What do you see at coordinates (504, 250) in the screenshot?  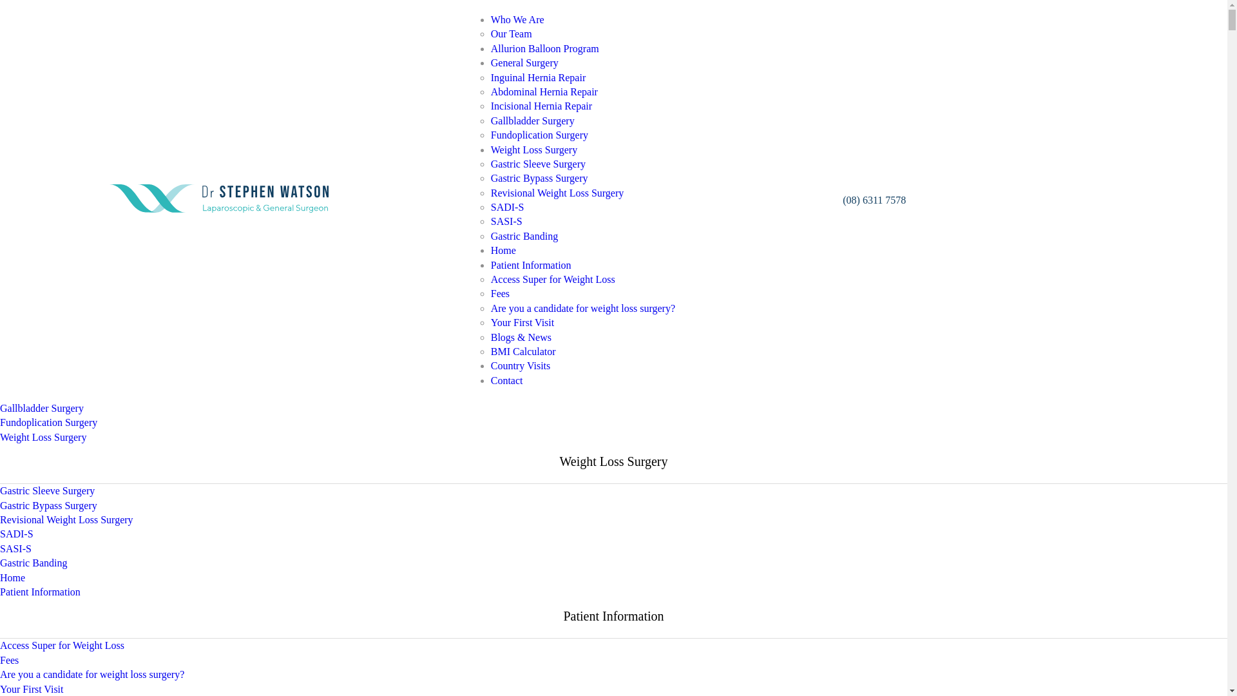 I see `Home` at bounding box center [504, 250].